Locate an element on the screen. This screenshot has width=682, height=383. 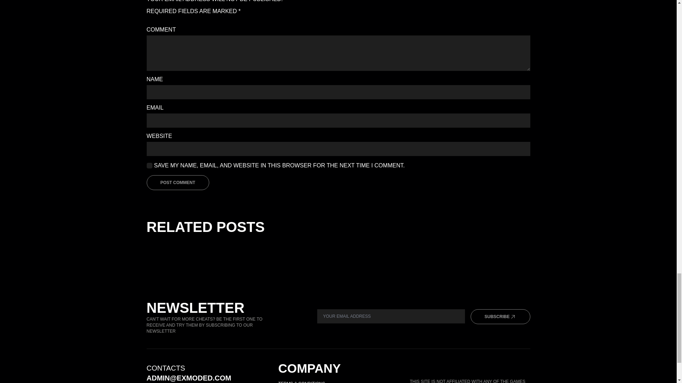
Post Comment is located at coordinates (178, 182).